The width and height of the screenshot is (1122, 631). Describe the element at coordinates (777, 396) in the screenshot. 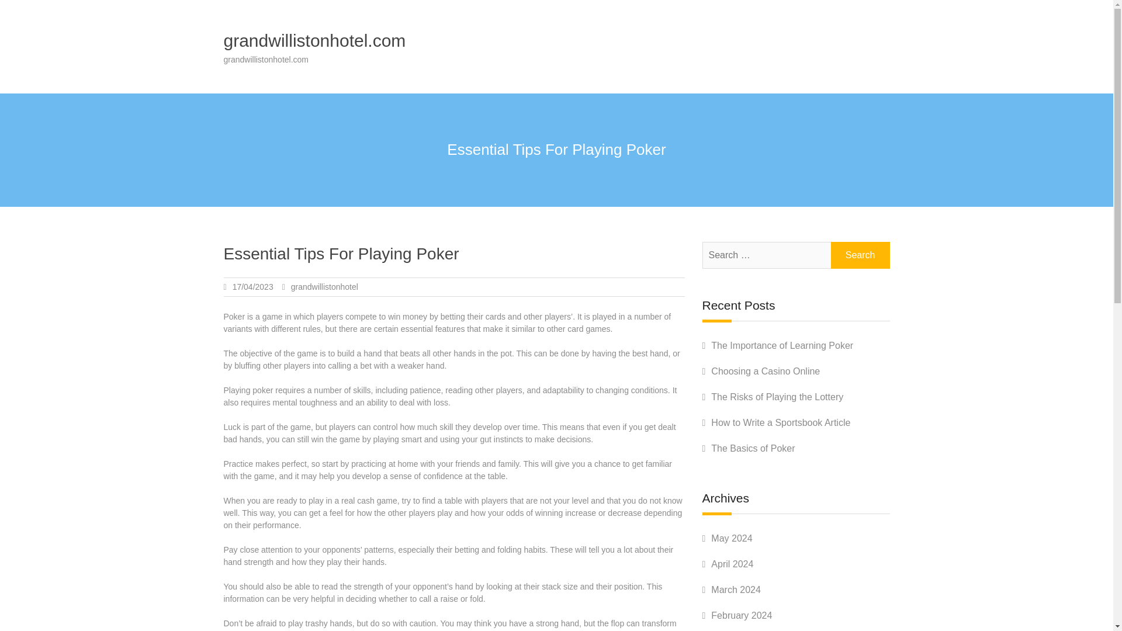

I see `The Risks of Playing the Lottery` at that location.